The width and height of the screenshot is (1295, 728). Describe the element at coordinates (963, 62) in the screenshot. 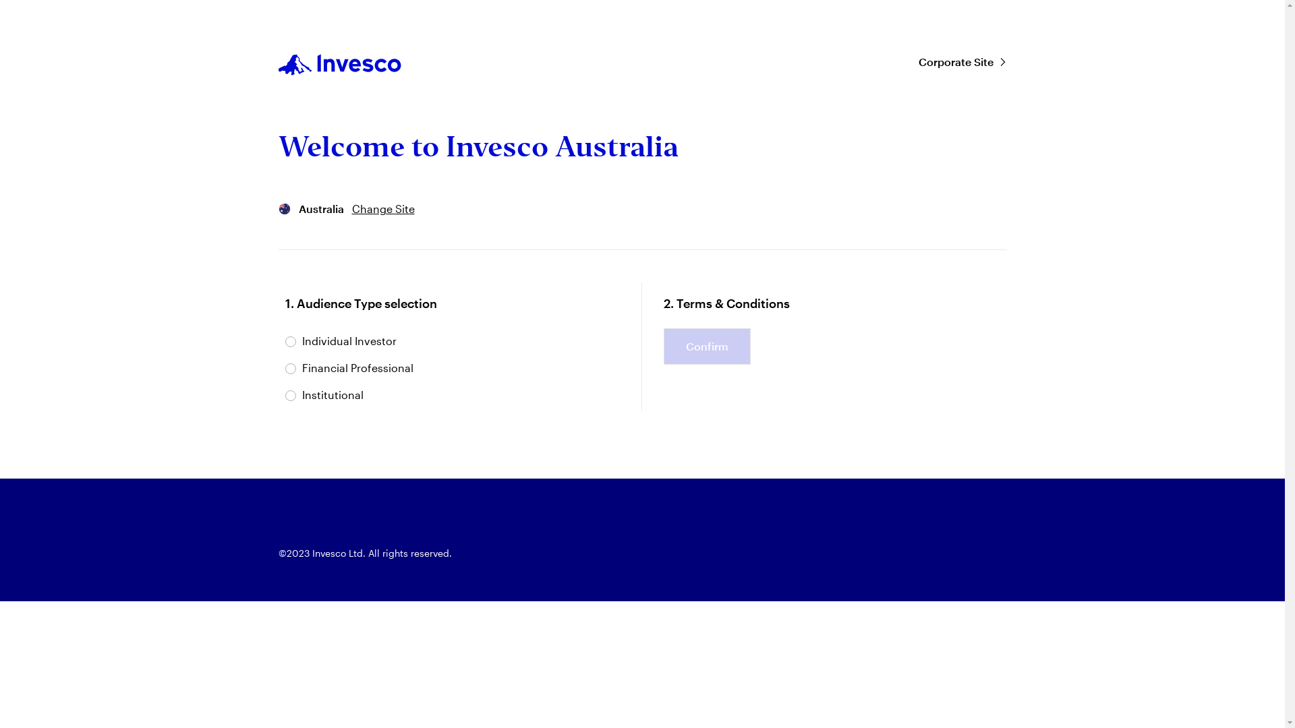

I see `Corporate Site` at that location.